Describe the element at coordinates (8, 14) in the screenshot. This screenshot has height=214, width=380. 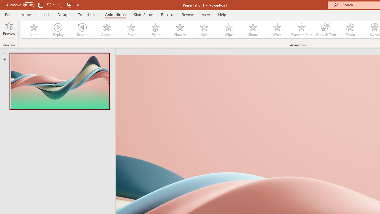
I see `File Tab` at that location.